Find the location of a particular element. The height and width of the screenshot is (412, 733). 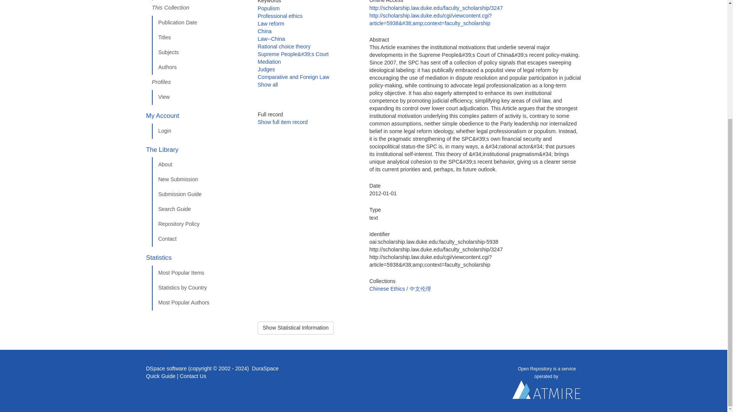

This Collection is located at coordinates (199, 8).